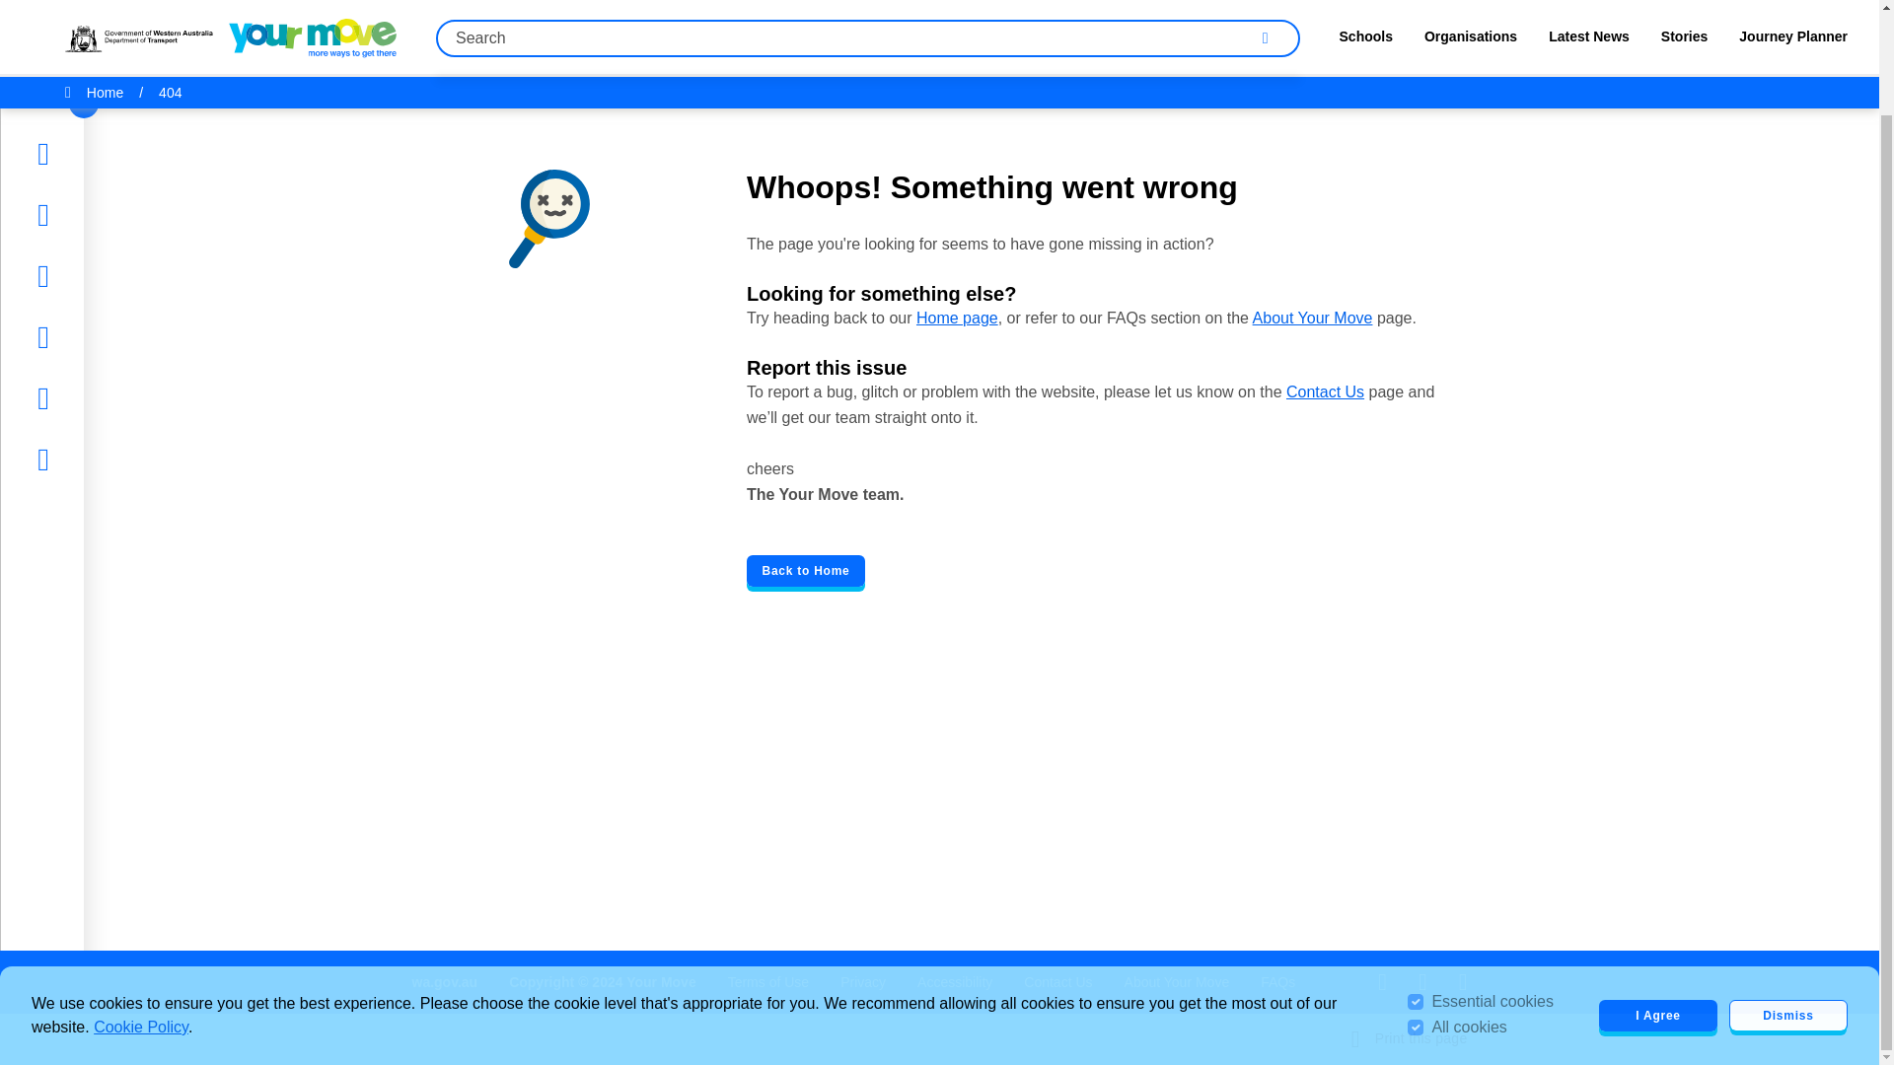 The image size is (1894, 1065). What do you see at coordinates (805, 570) in the screenshot?
I see `Back to Home` at bounding box center [805, 570].